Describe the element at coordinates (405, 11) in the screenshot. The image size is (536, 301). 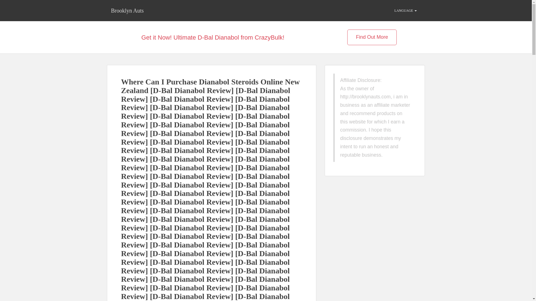
I see `LANGUAGE ` at that location.